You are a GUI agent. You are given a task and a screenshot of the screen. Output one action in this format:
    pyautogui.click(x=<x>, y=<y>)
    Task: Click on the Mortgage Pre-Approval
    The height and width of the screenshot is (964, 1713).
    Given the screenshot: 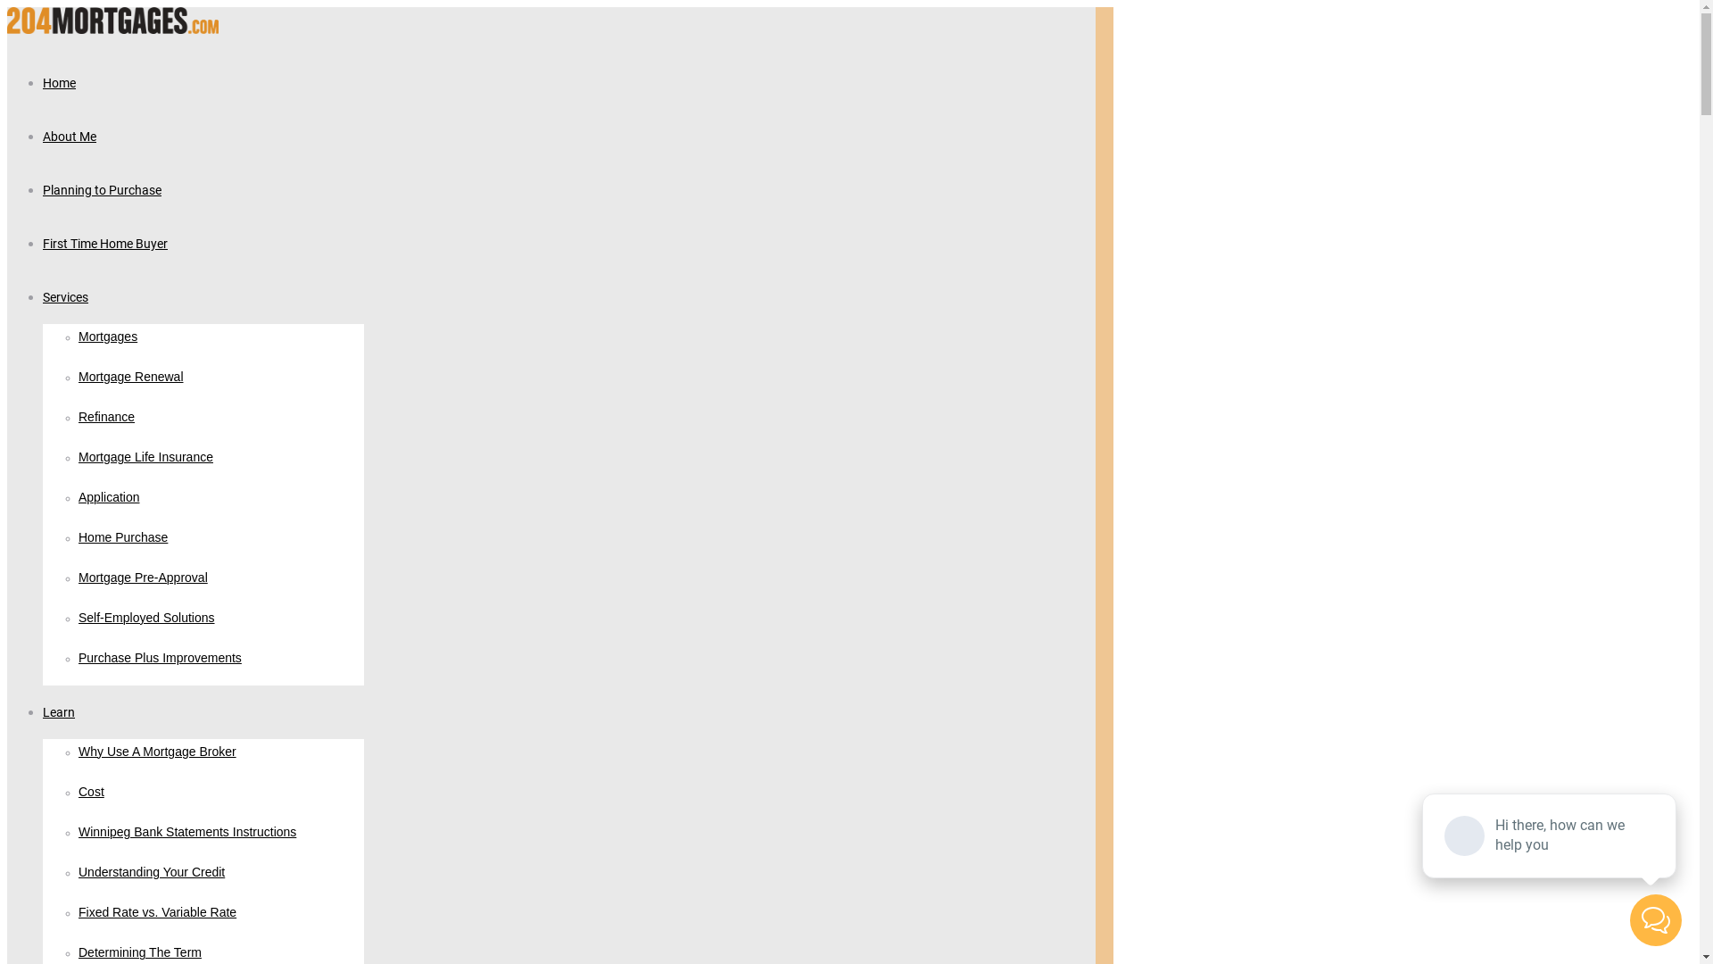 What is the action you would take?
    pyautogui.click(x=143, y=578)
    